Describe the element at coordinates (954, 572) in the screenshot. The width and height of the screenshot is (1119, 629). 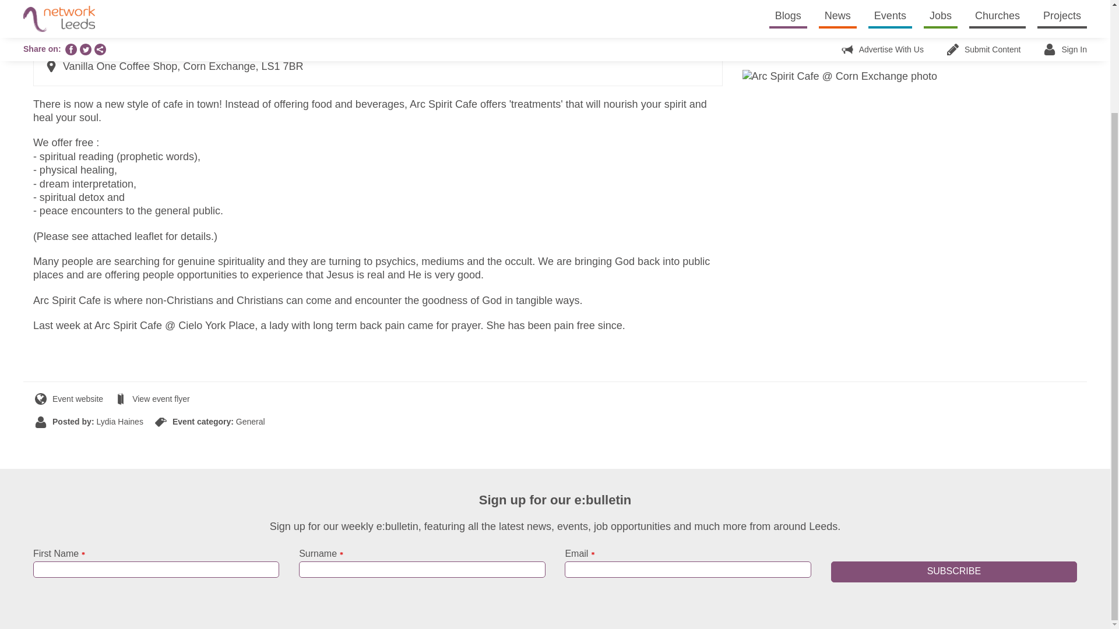
I see `SUBSCRIBE` at that location.